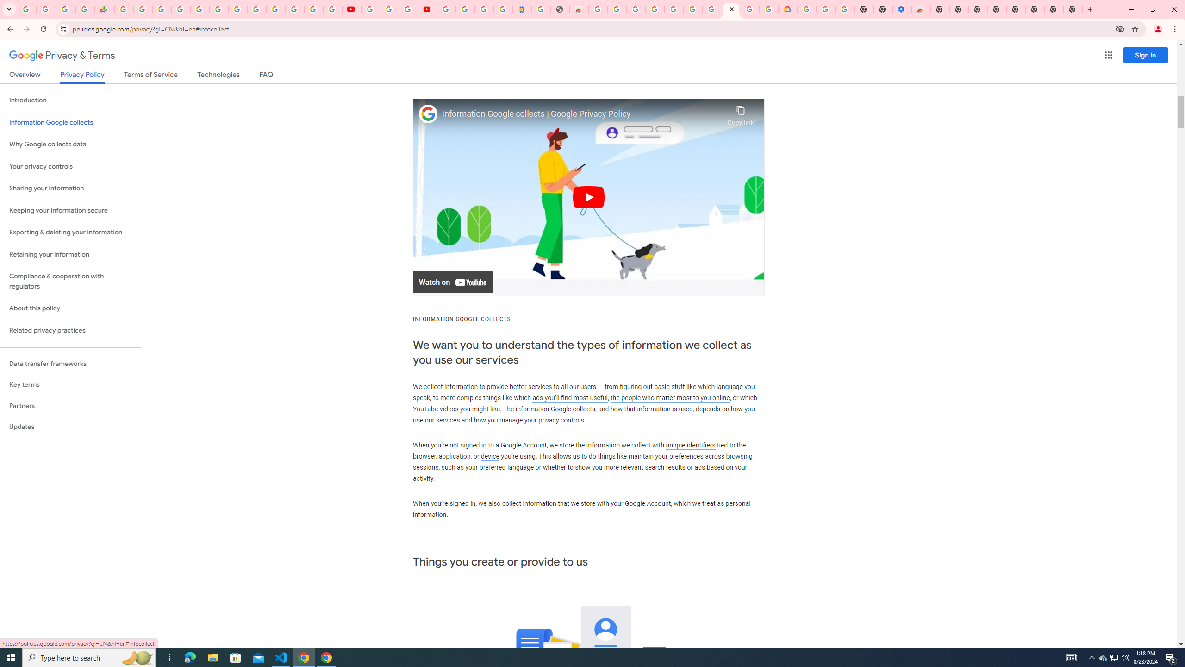 This screenshot has width=1185, height=667. Describe the element at coordinates (582, 114) in the screenshot. I see `Information Google collects | Google Privacy Policy` at that location.